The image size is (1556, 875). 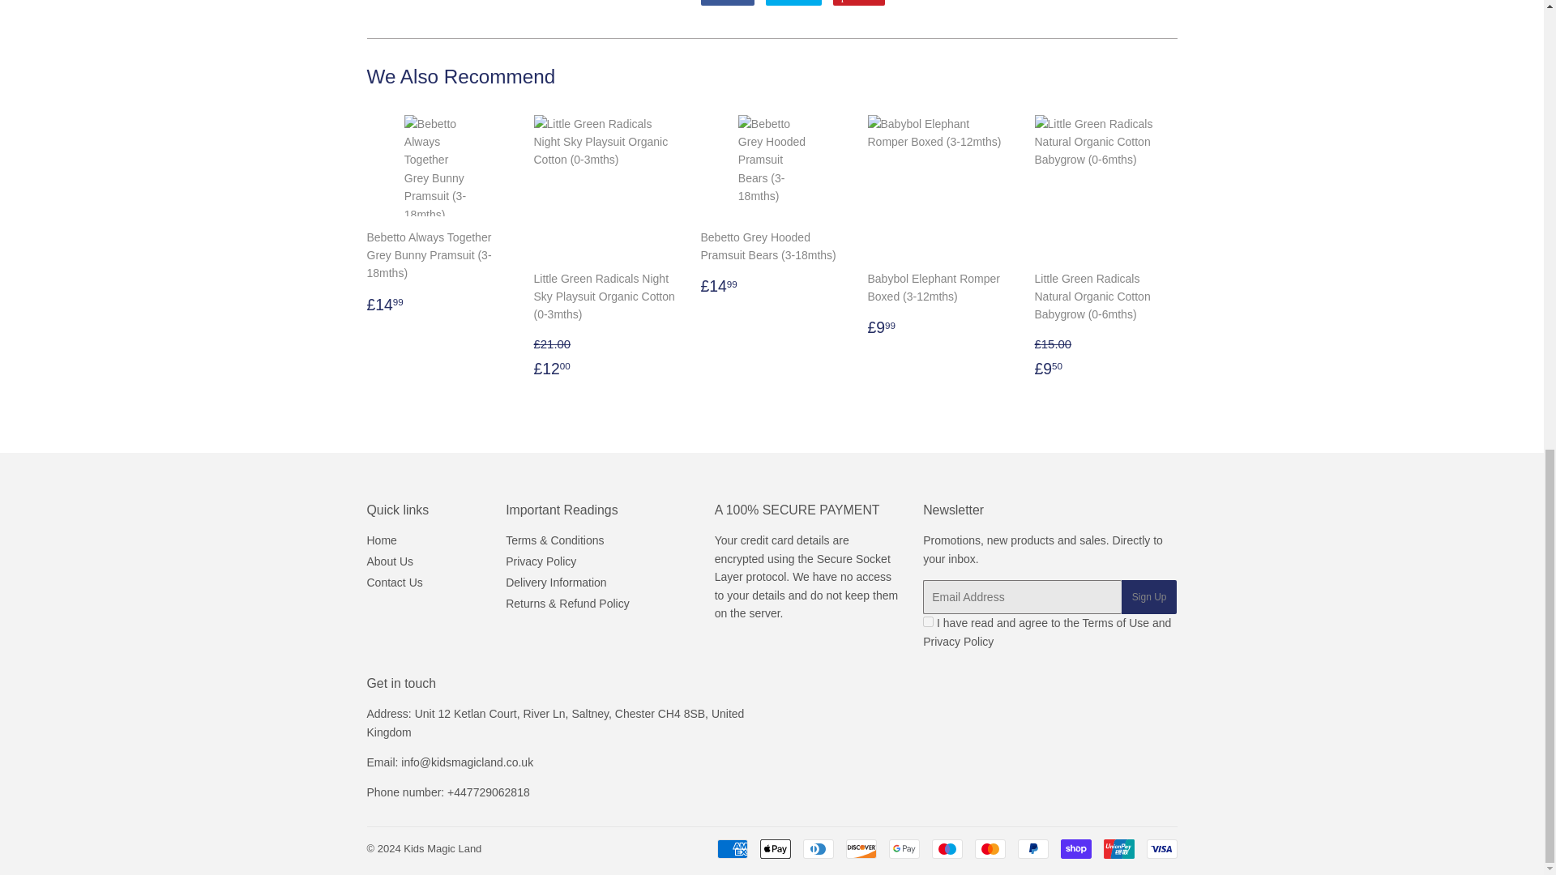 What do you see at coordinates (904, 848) in the screenshot?
I see `Google Pay` at bounding box center [904, 848].